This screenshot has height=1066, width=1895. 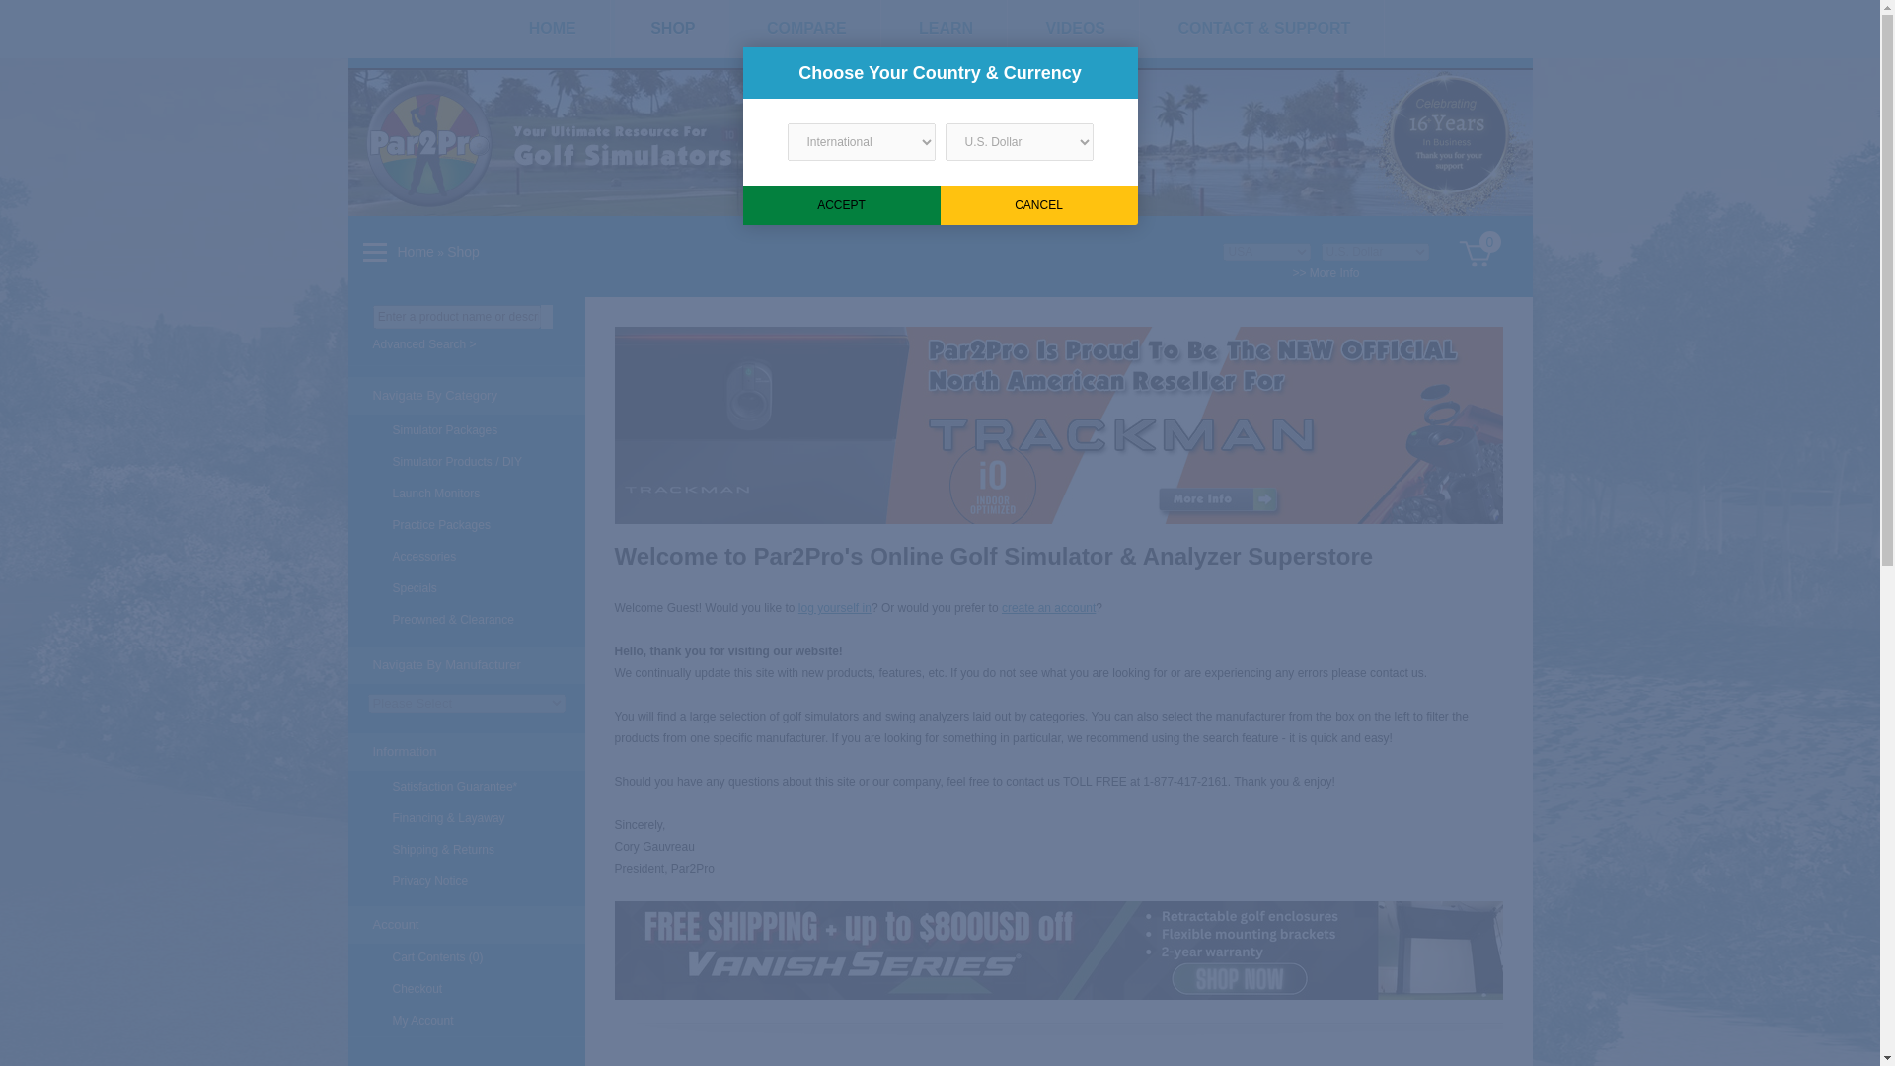 I want to click on Practice Packages, so click(x=465, y=525).